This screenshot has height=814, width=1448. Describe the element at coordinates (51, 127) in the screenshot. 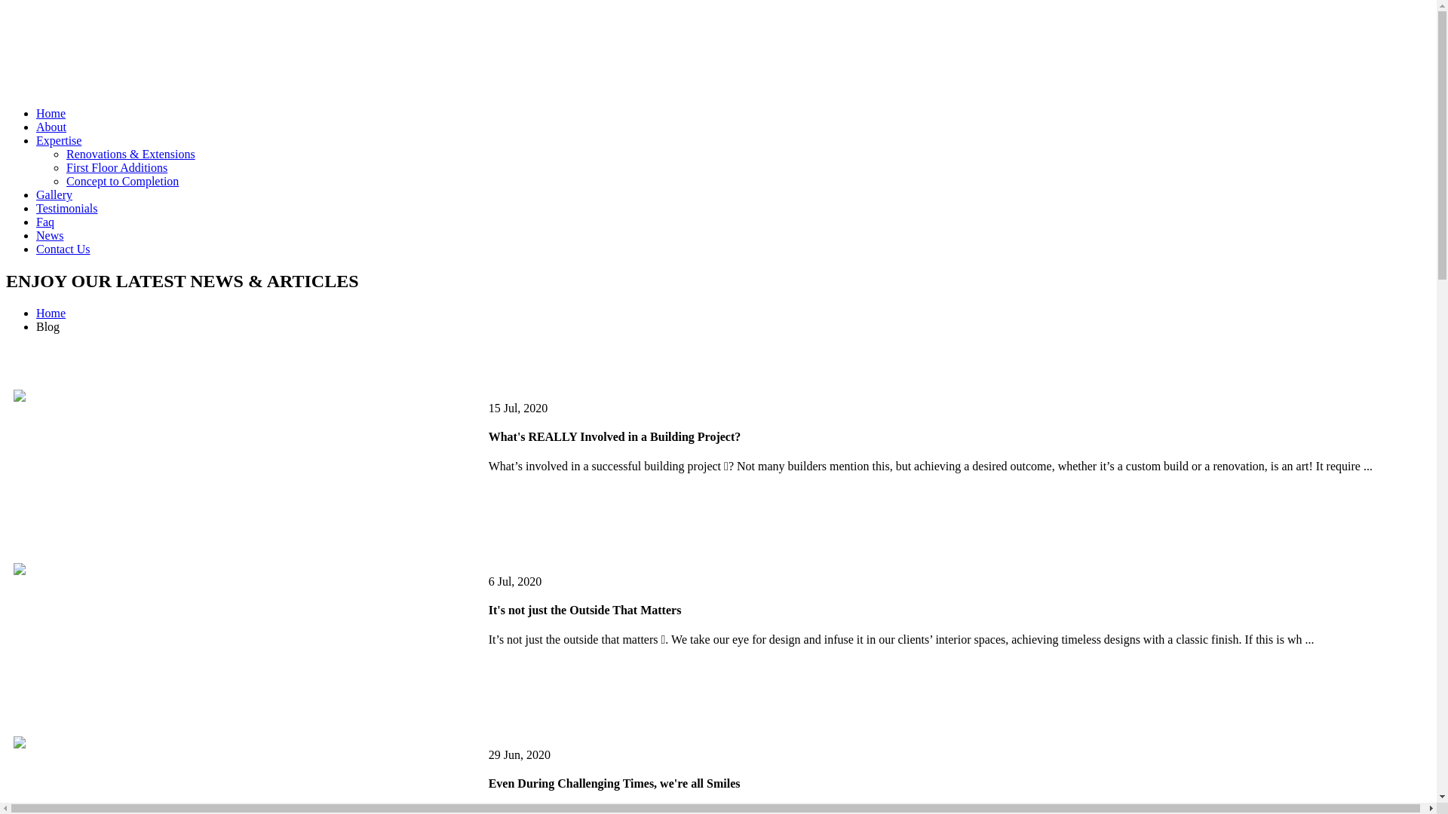

I see `About` at that location.